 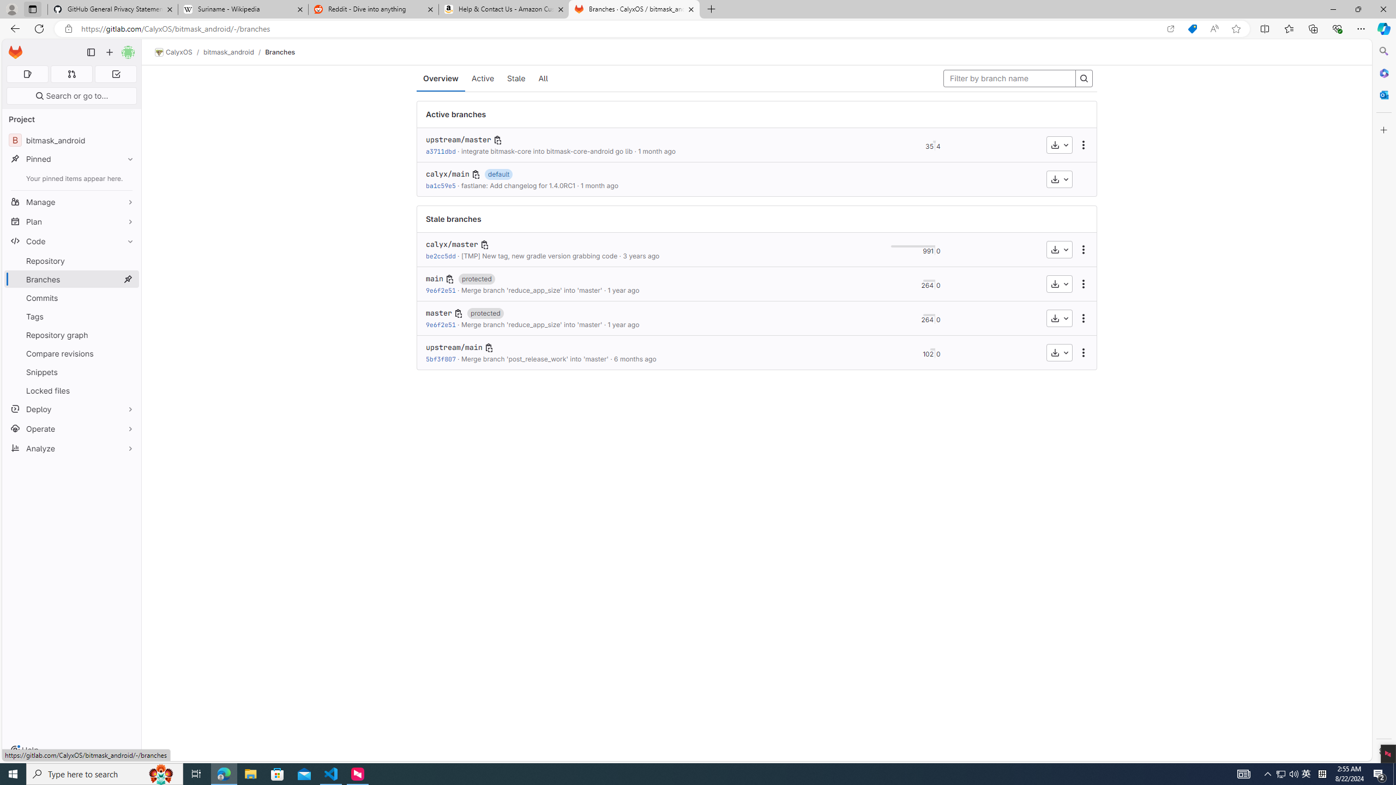 What do you see at coordinates (1358, 9) in the screenshot?
I see `Restore` at bounding box center [1358, 9].